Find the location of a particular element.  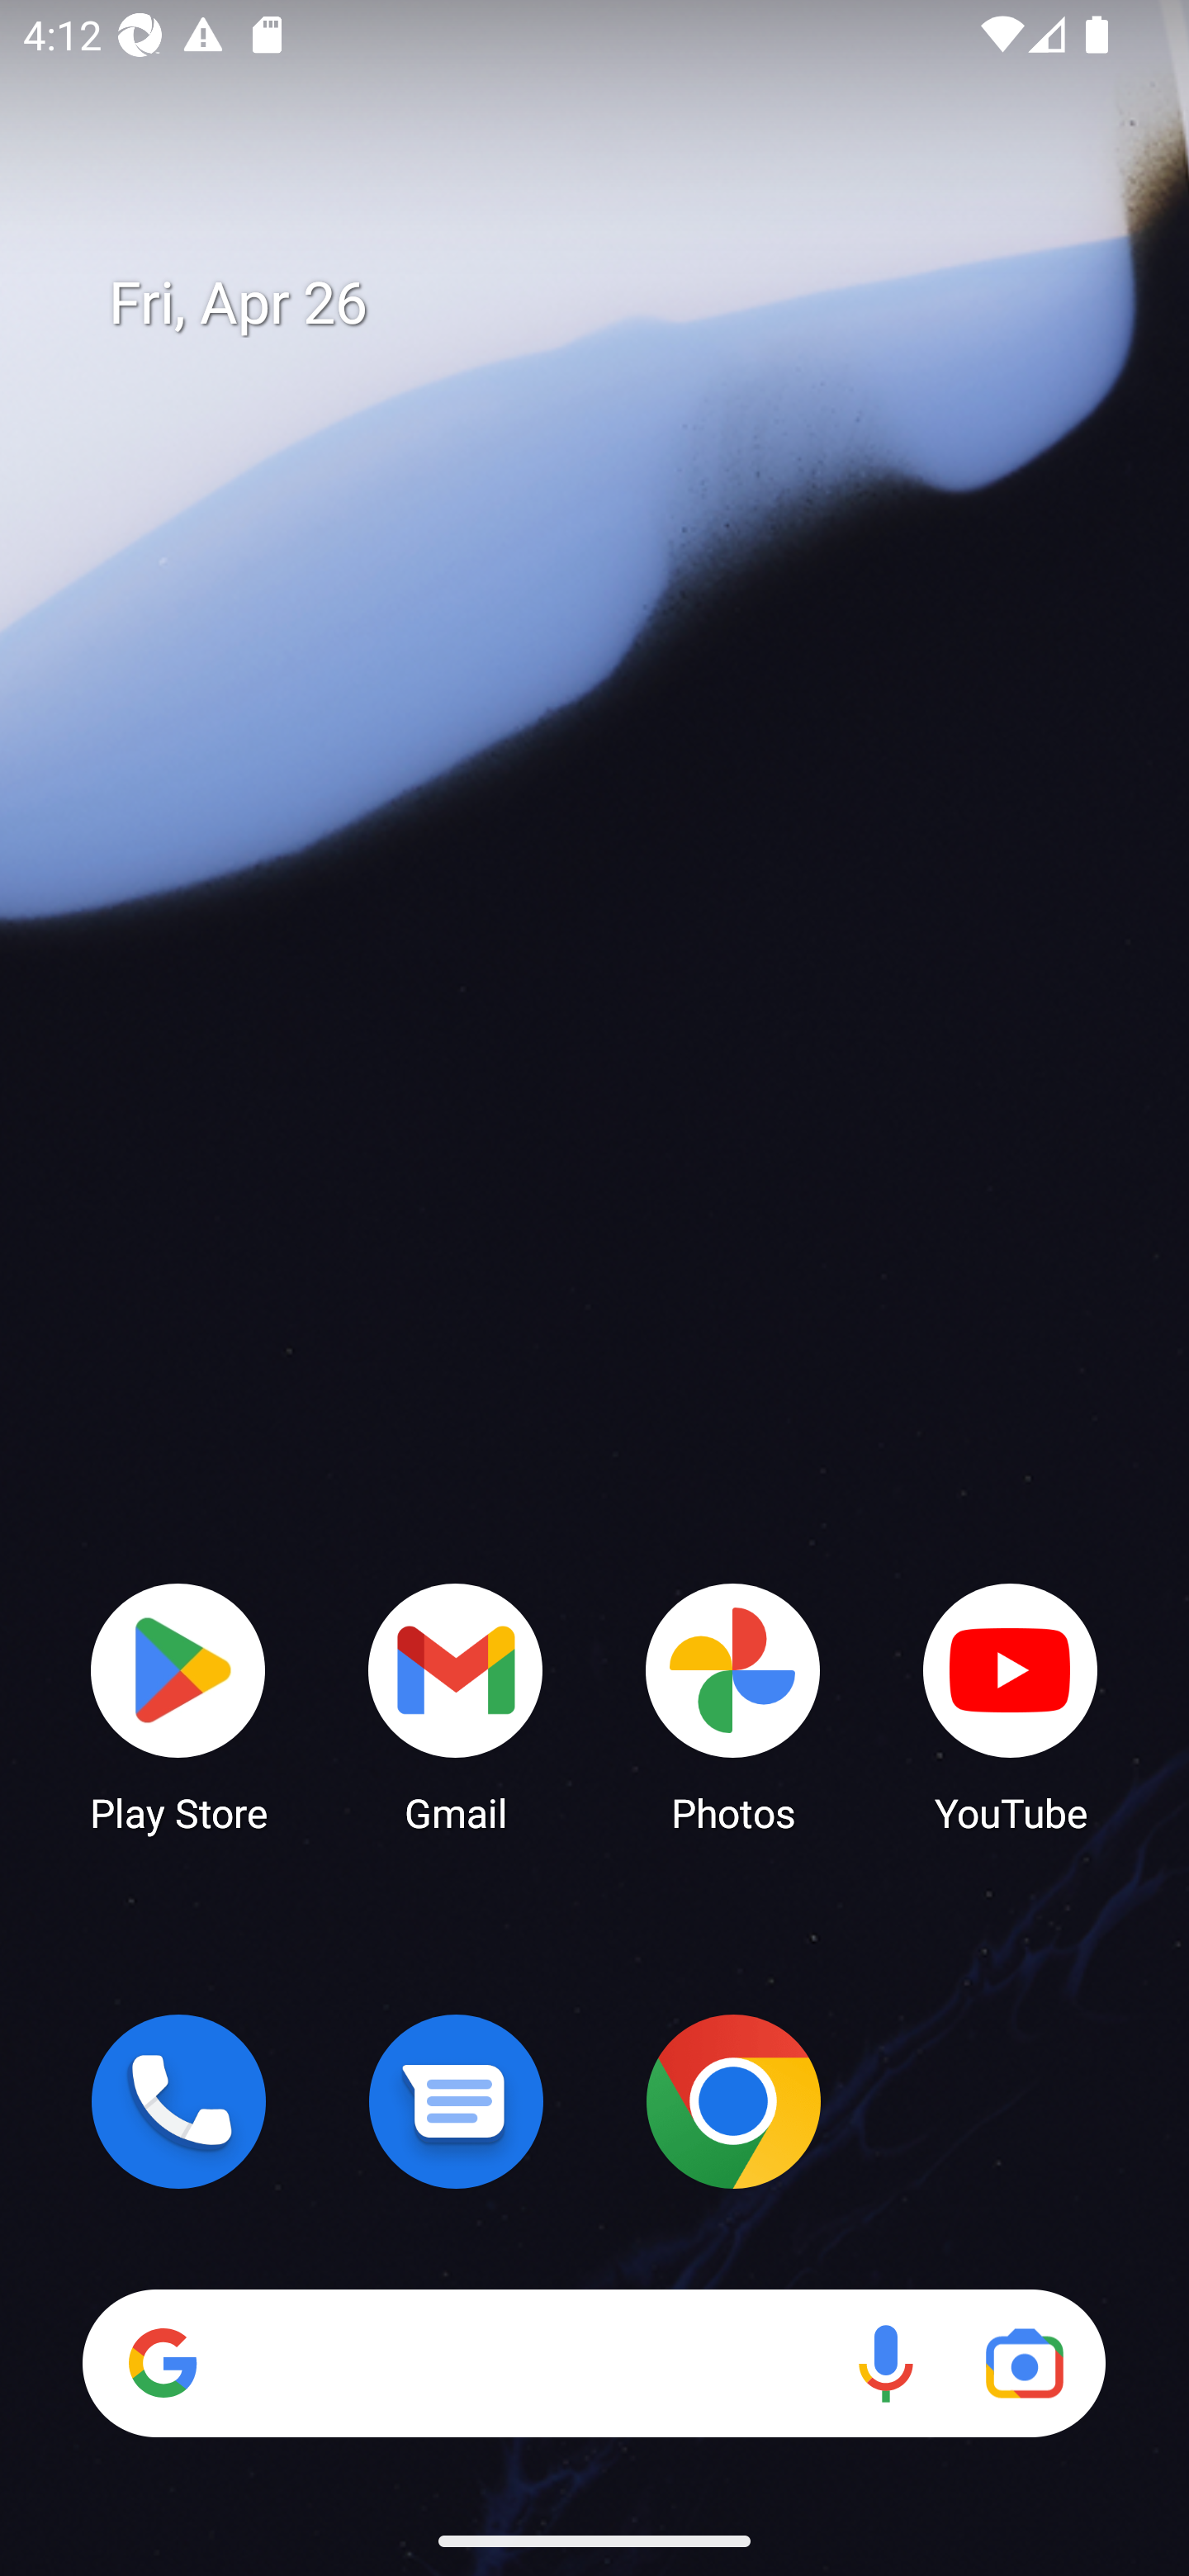

YouTube is located at coordinates (1011, 1706).